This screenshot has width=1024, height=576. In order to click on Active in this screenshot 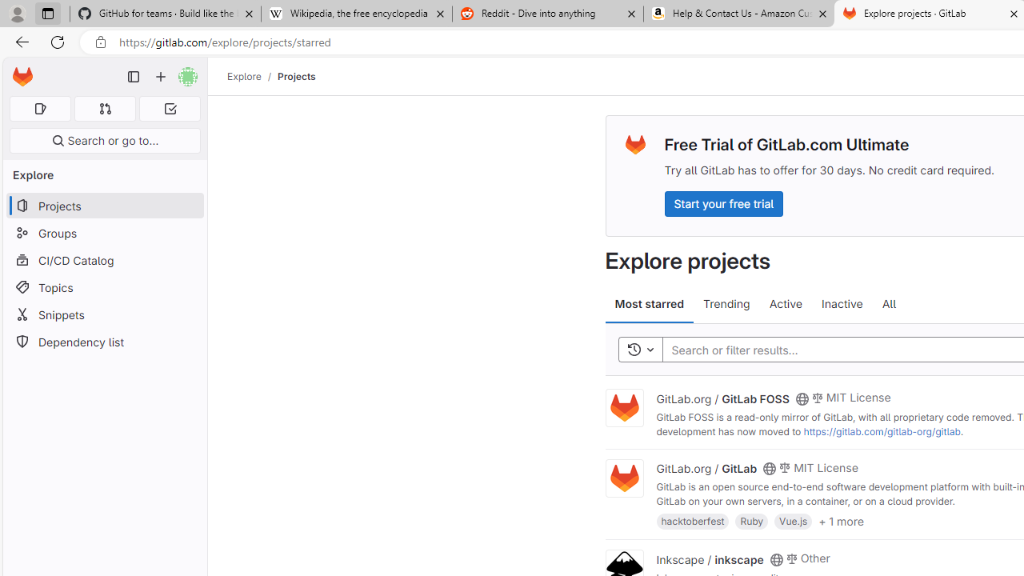, I will do `click(786, 304)`.